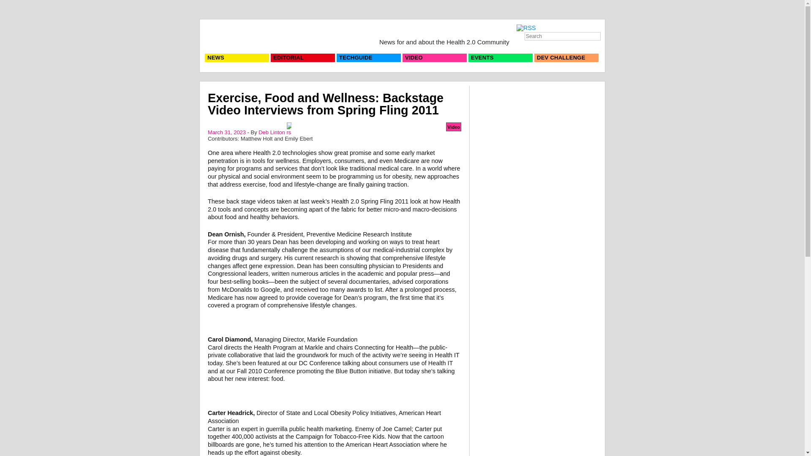  Describe the element at coordinates (368, 57) in the screenshot. I see `TECHGUIDE` at that location.